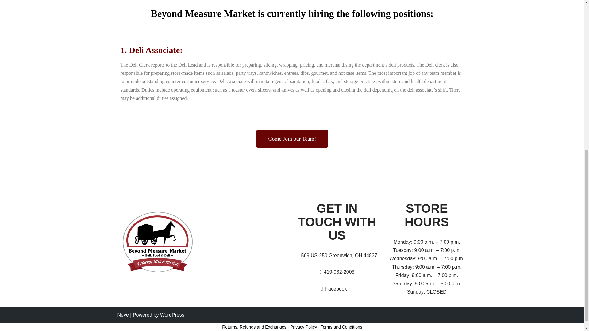  What do you see at coordinates (341, 327) in the screenshot?
I see `Terms and Conditions` at bounding box center [341, 327].